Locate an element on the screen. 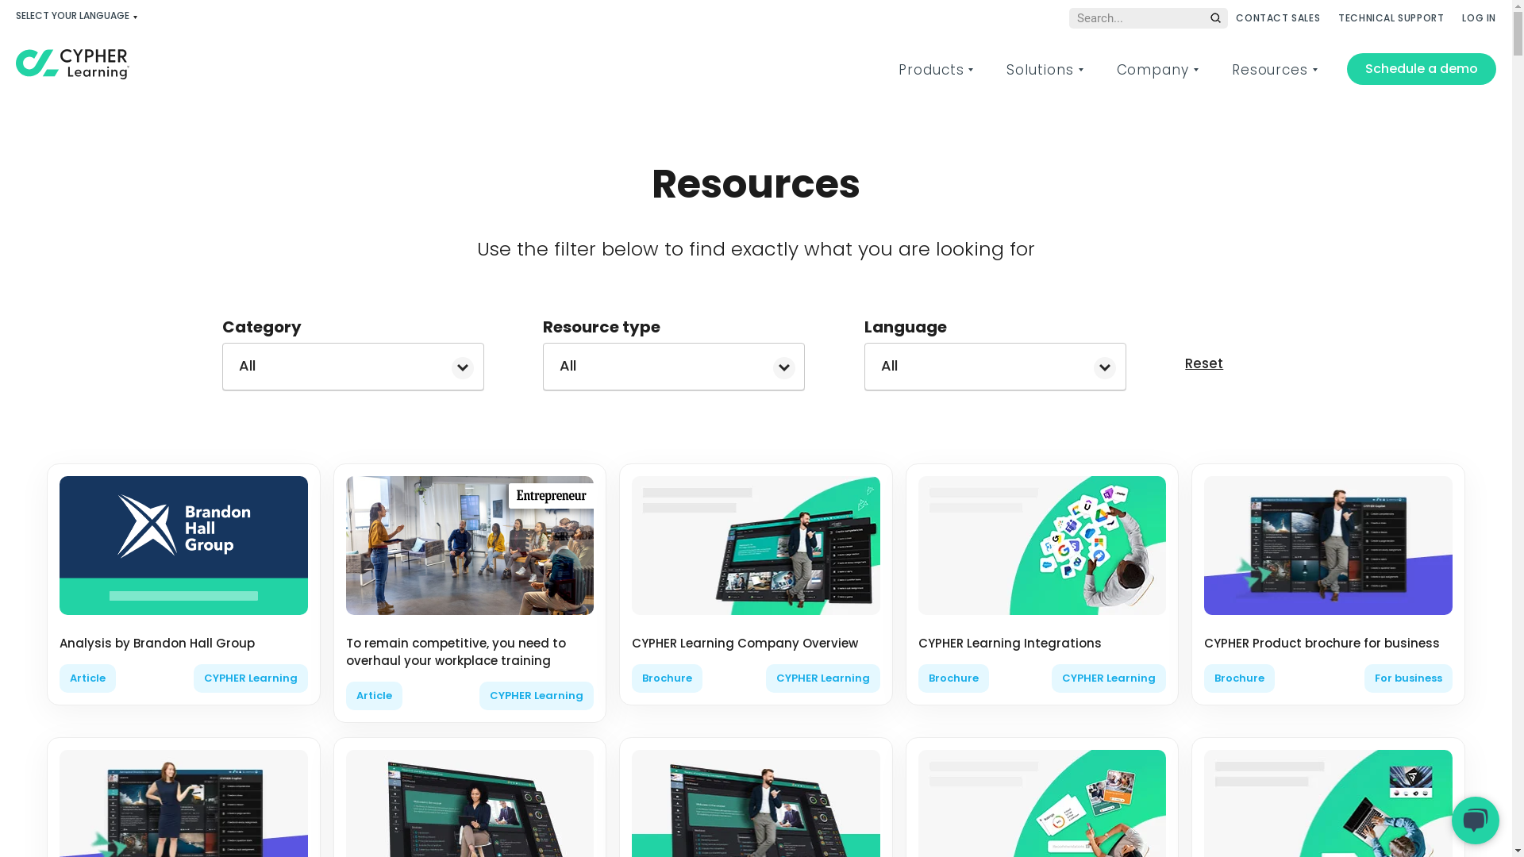  Show submenu for Solutions is located at coordinates (1081, 70).